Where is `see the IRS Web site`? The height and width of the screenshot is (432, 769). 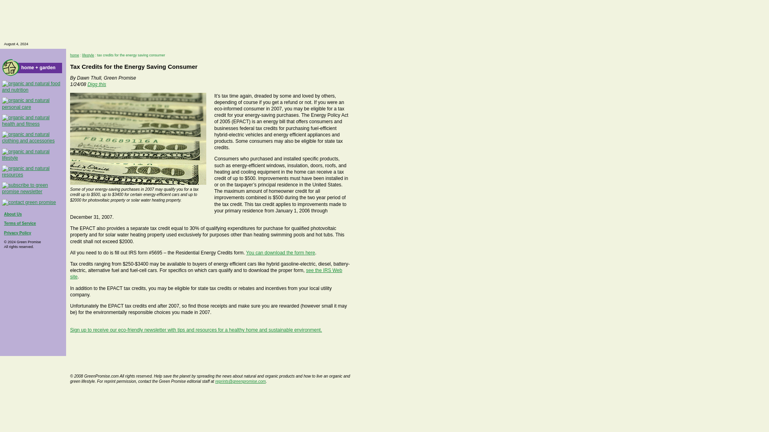 see the IRS Web site is located at coordinates (206, 273).